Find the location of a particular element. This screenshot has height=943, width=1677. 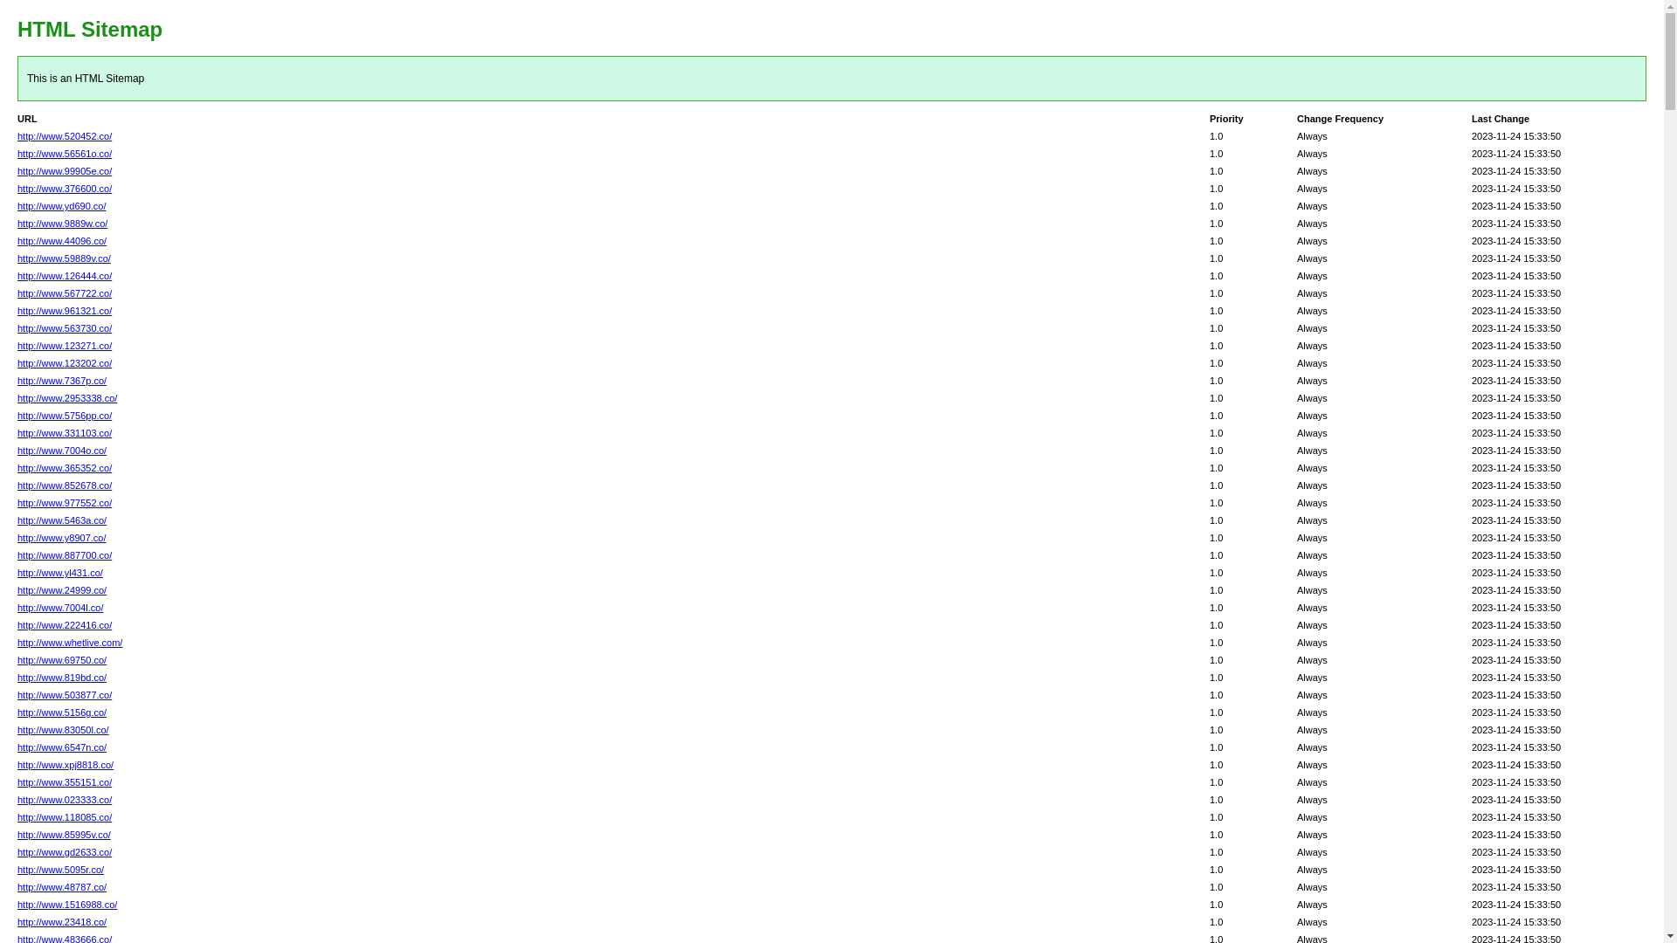

http://www.977552.co/ is located at coordinates (65, 503).